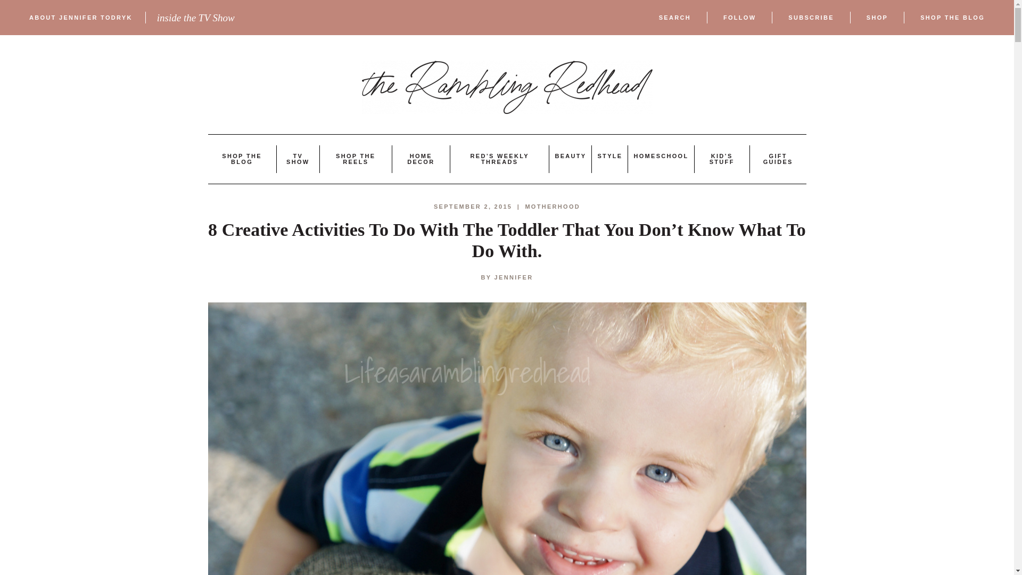 The height and width of the screenshot is (575, 1022). What do you see at coordinates (553, 207) in the screenshot?
I see `MOTHERHOOD` at bounding box center [553, 207].